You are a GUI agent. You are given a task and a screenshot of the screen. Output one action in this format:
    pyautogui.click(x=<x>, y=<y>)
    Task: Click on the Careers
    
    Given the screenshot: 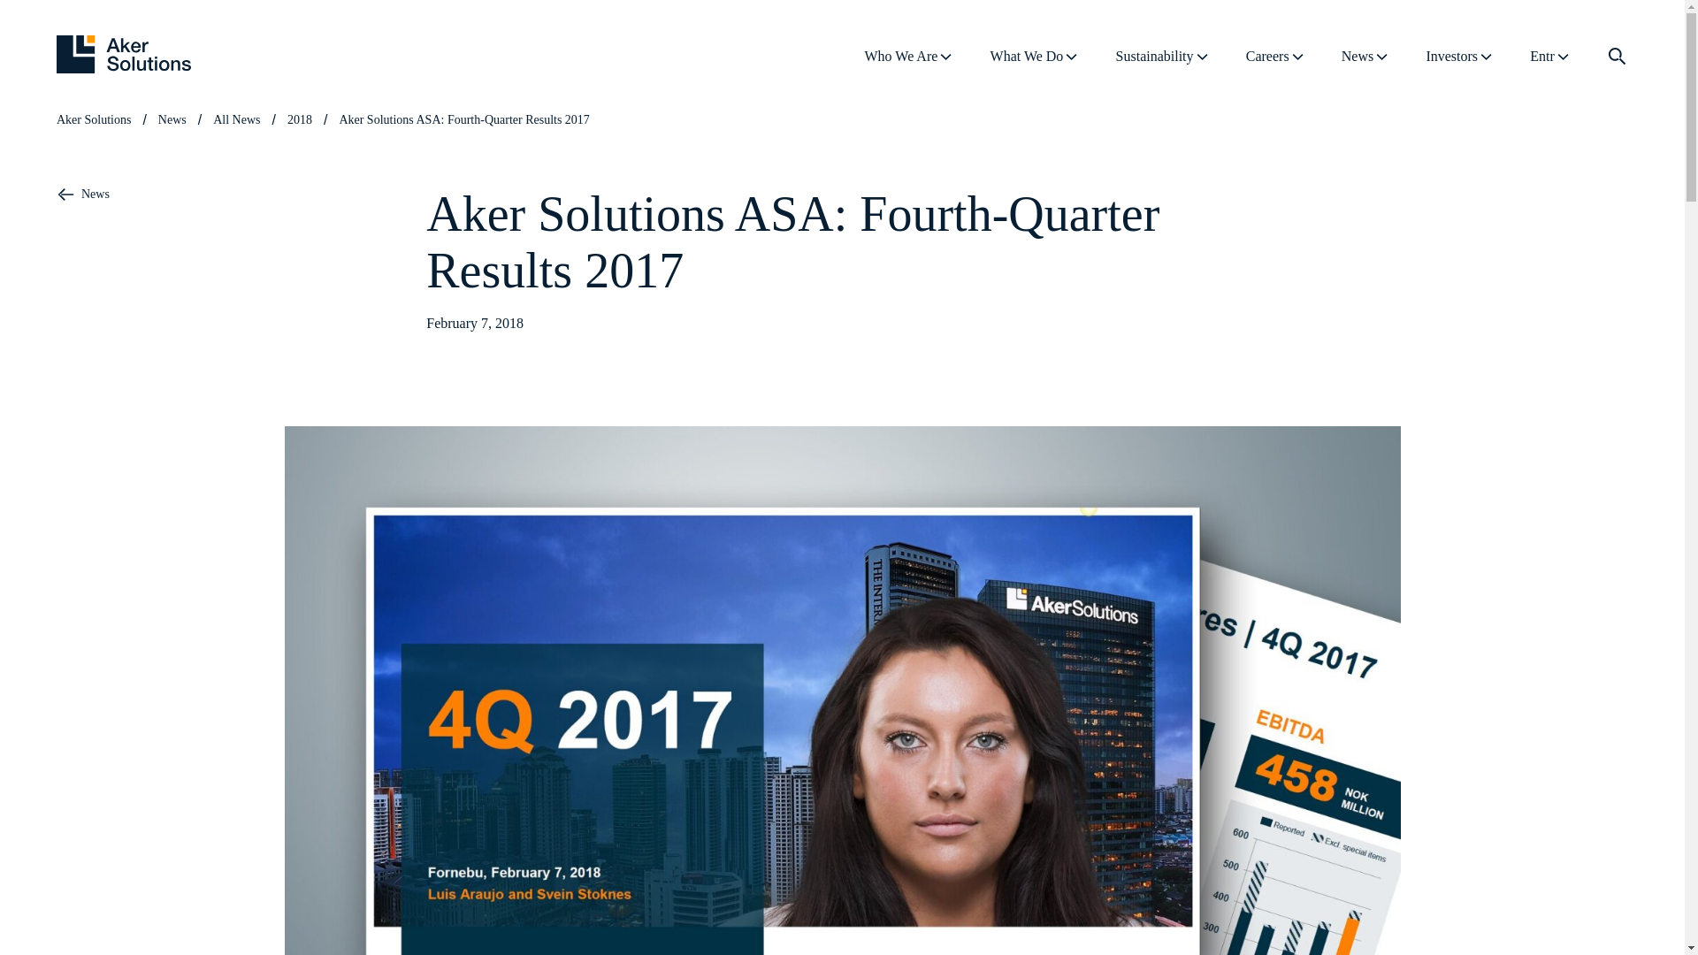 What is the action you would take?
    pyautogui.click(x=1275, y=56)
    